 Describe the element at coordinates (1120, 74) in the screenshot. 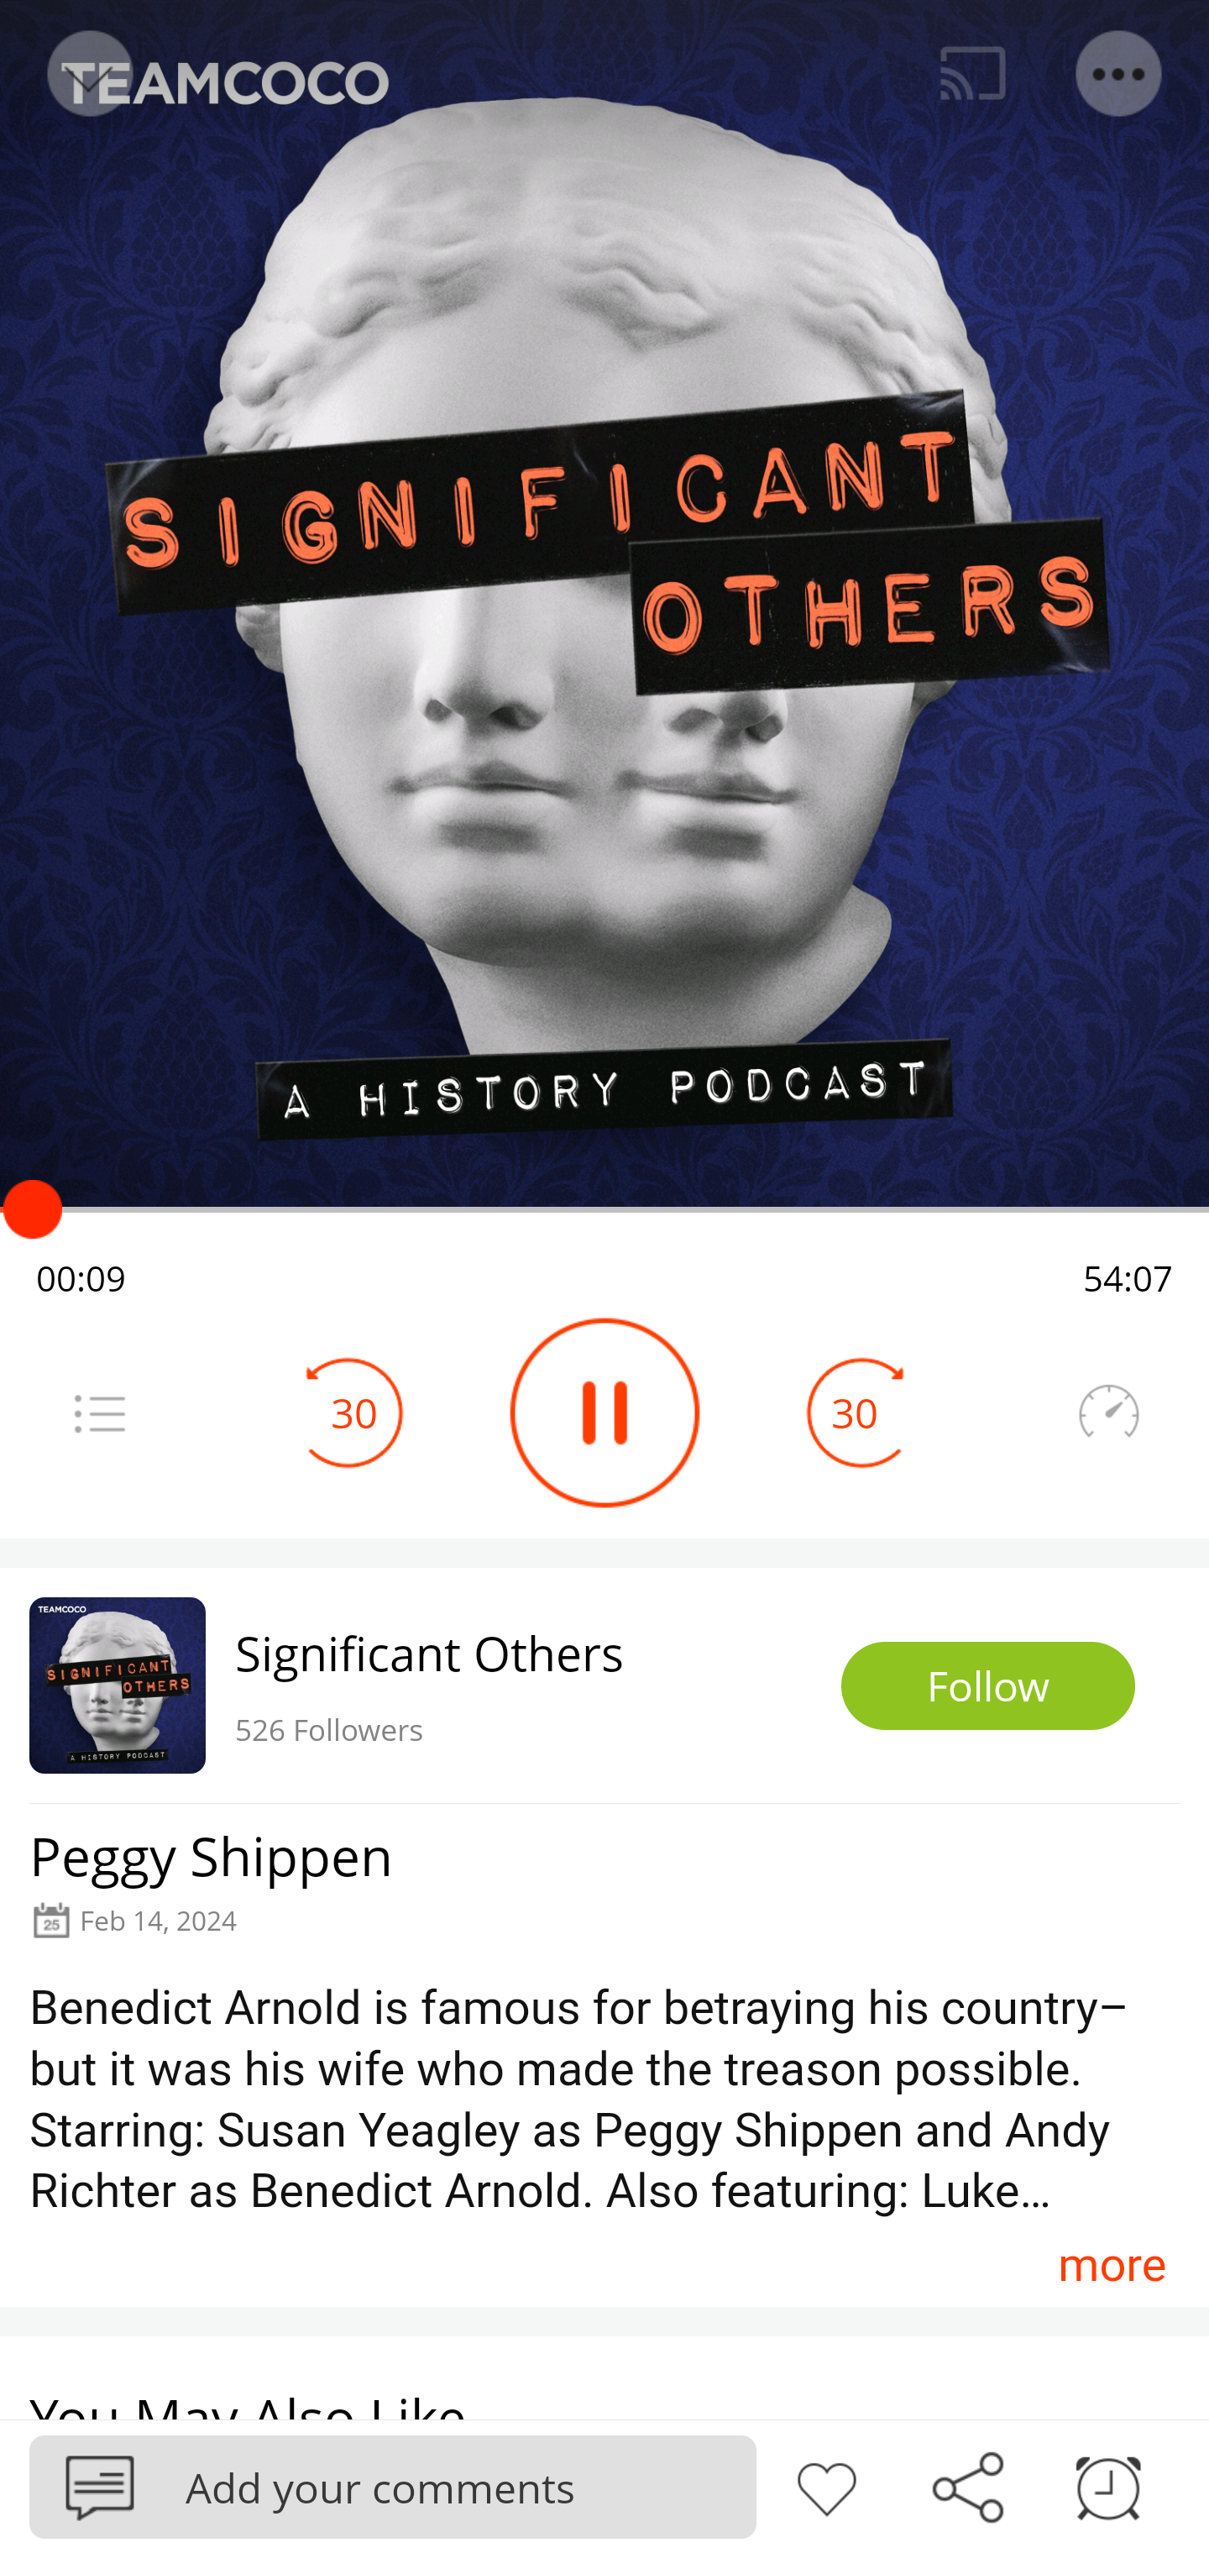

I see `Menu` at that location.